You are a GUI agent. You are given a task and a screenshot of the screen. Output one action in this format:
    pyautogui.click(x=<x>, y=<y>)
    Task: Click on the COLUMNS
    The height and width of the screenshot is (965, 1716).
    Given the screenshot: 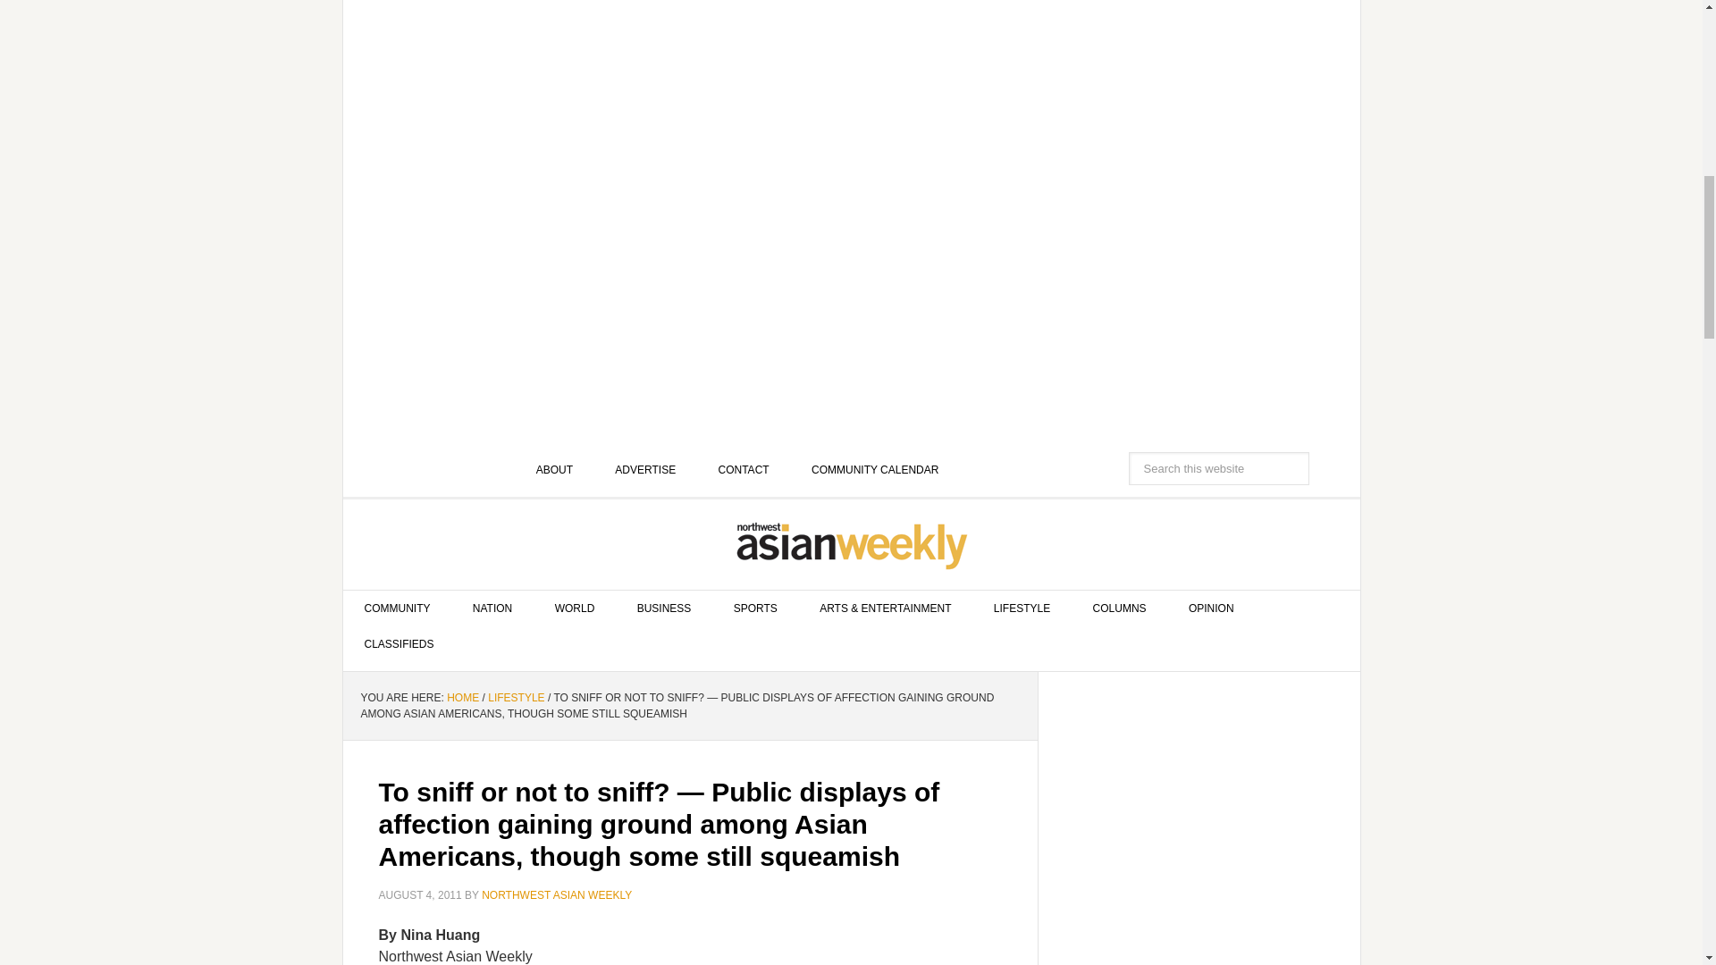 What is the action you would take?
    pyautogui.click(x=1119, y=608)
    